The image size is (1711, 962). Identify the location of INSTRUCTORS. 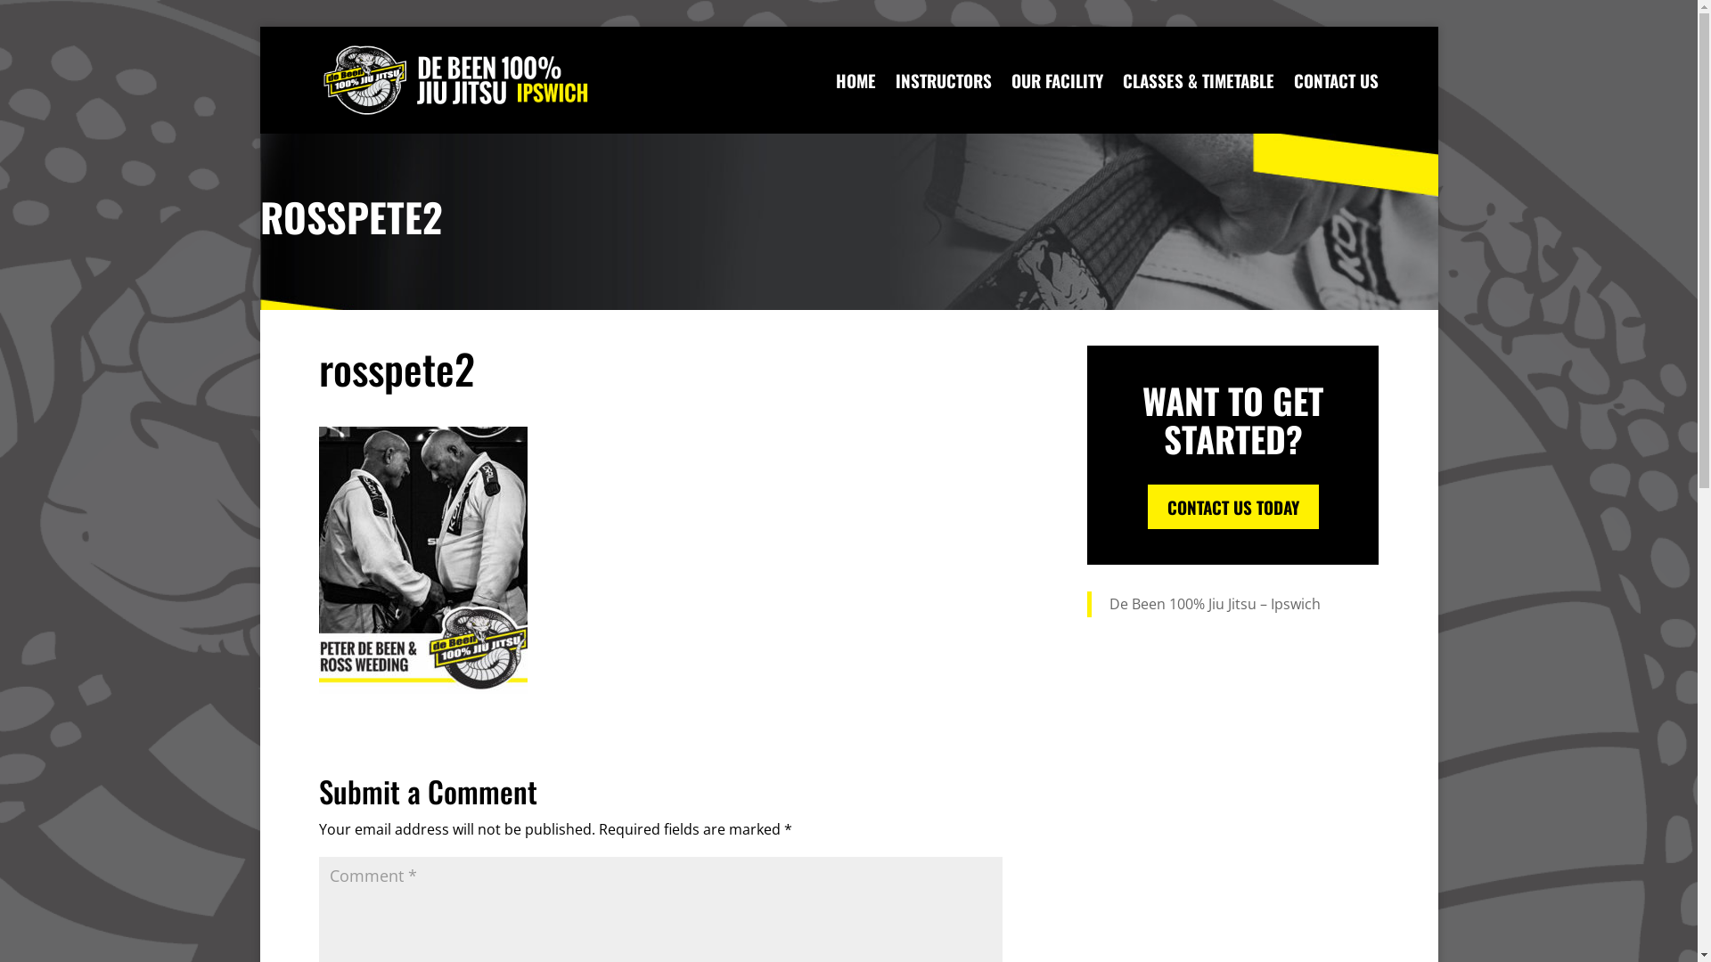
(944, 103).